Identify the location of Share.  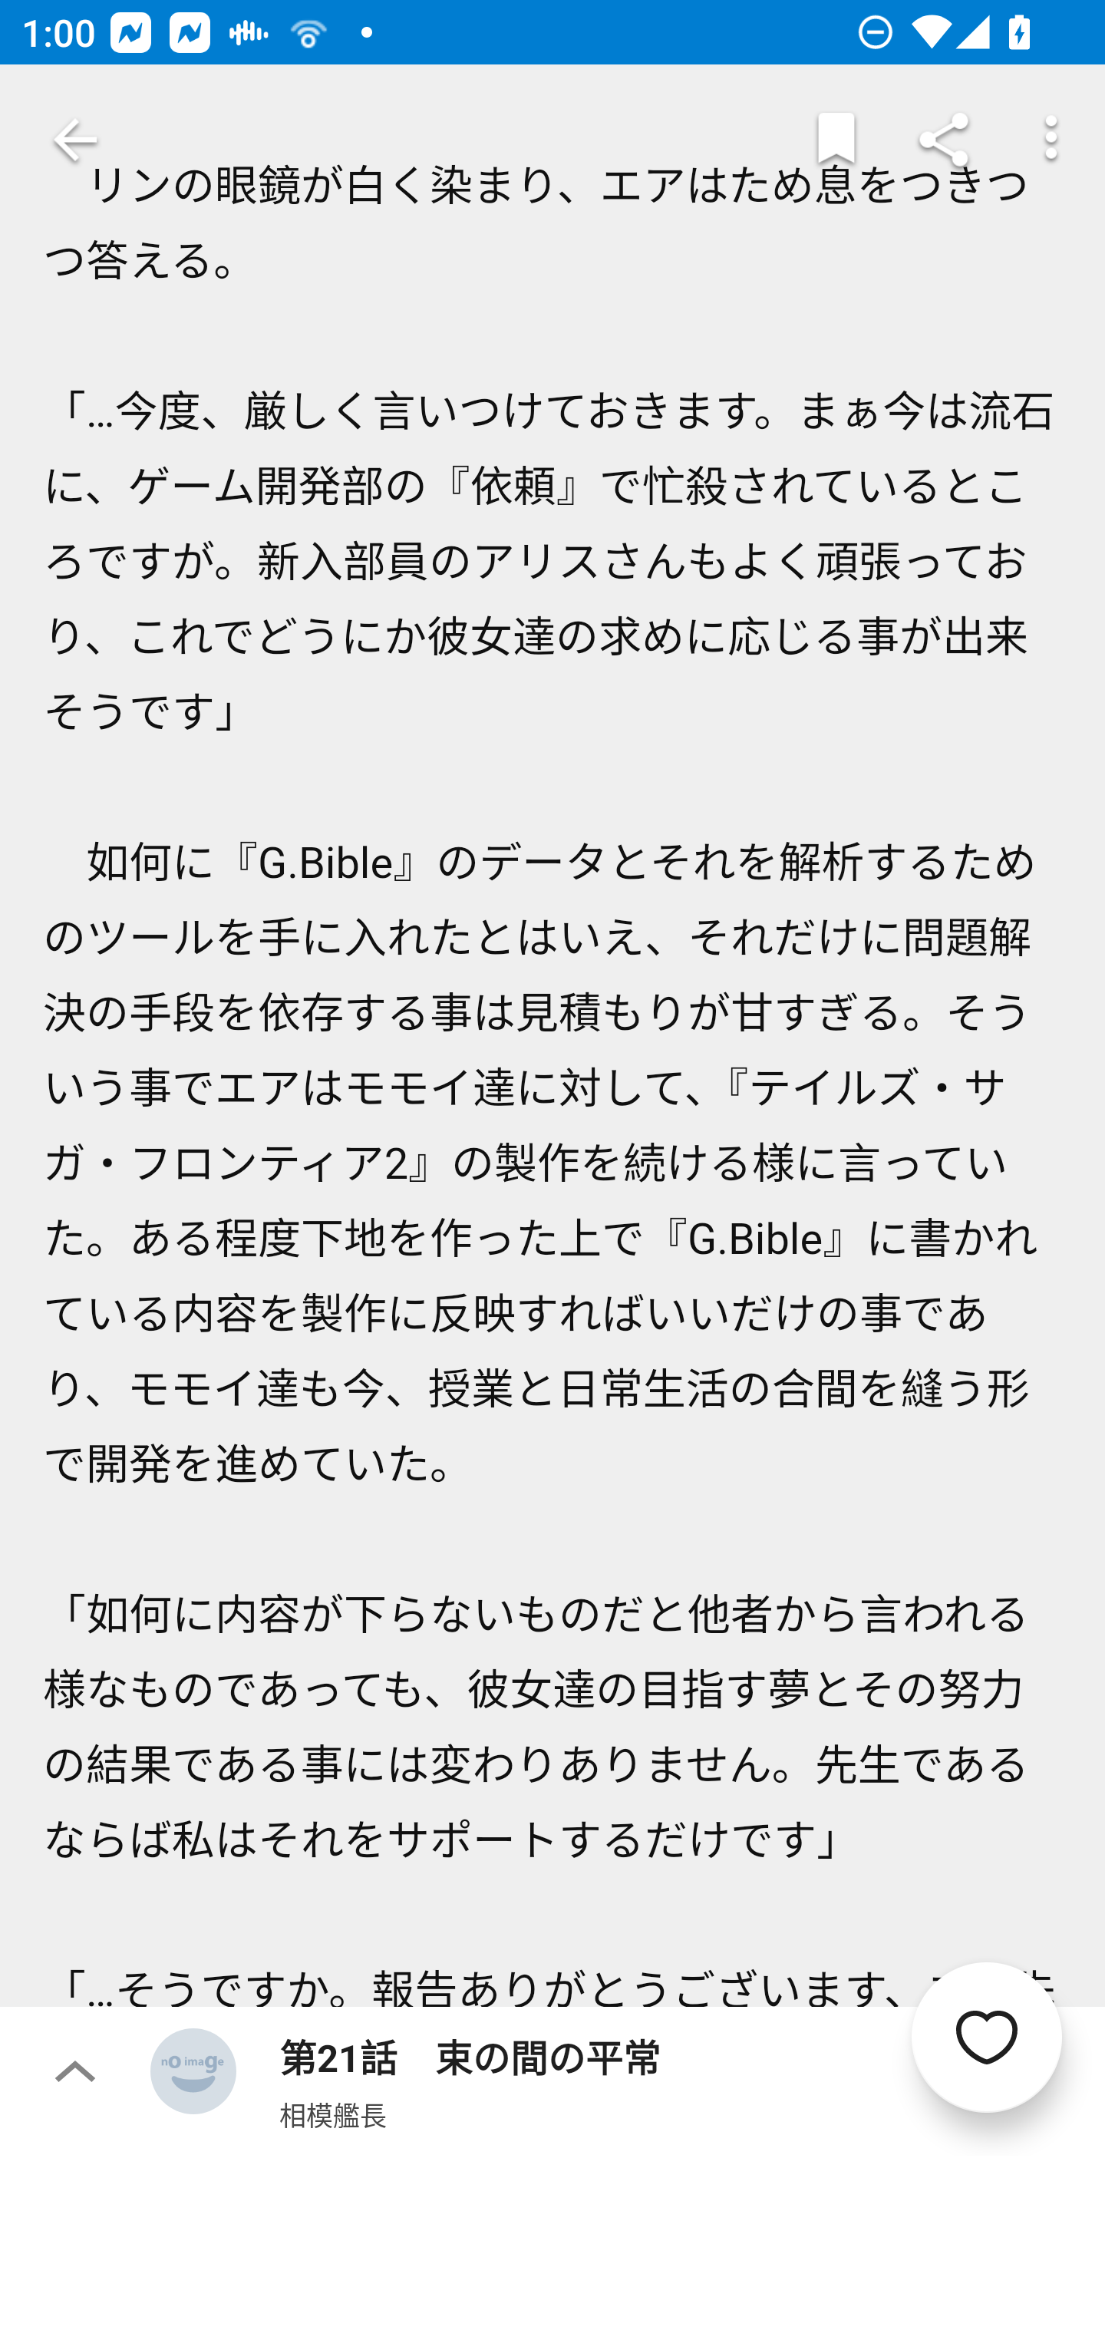
(944, 140).